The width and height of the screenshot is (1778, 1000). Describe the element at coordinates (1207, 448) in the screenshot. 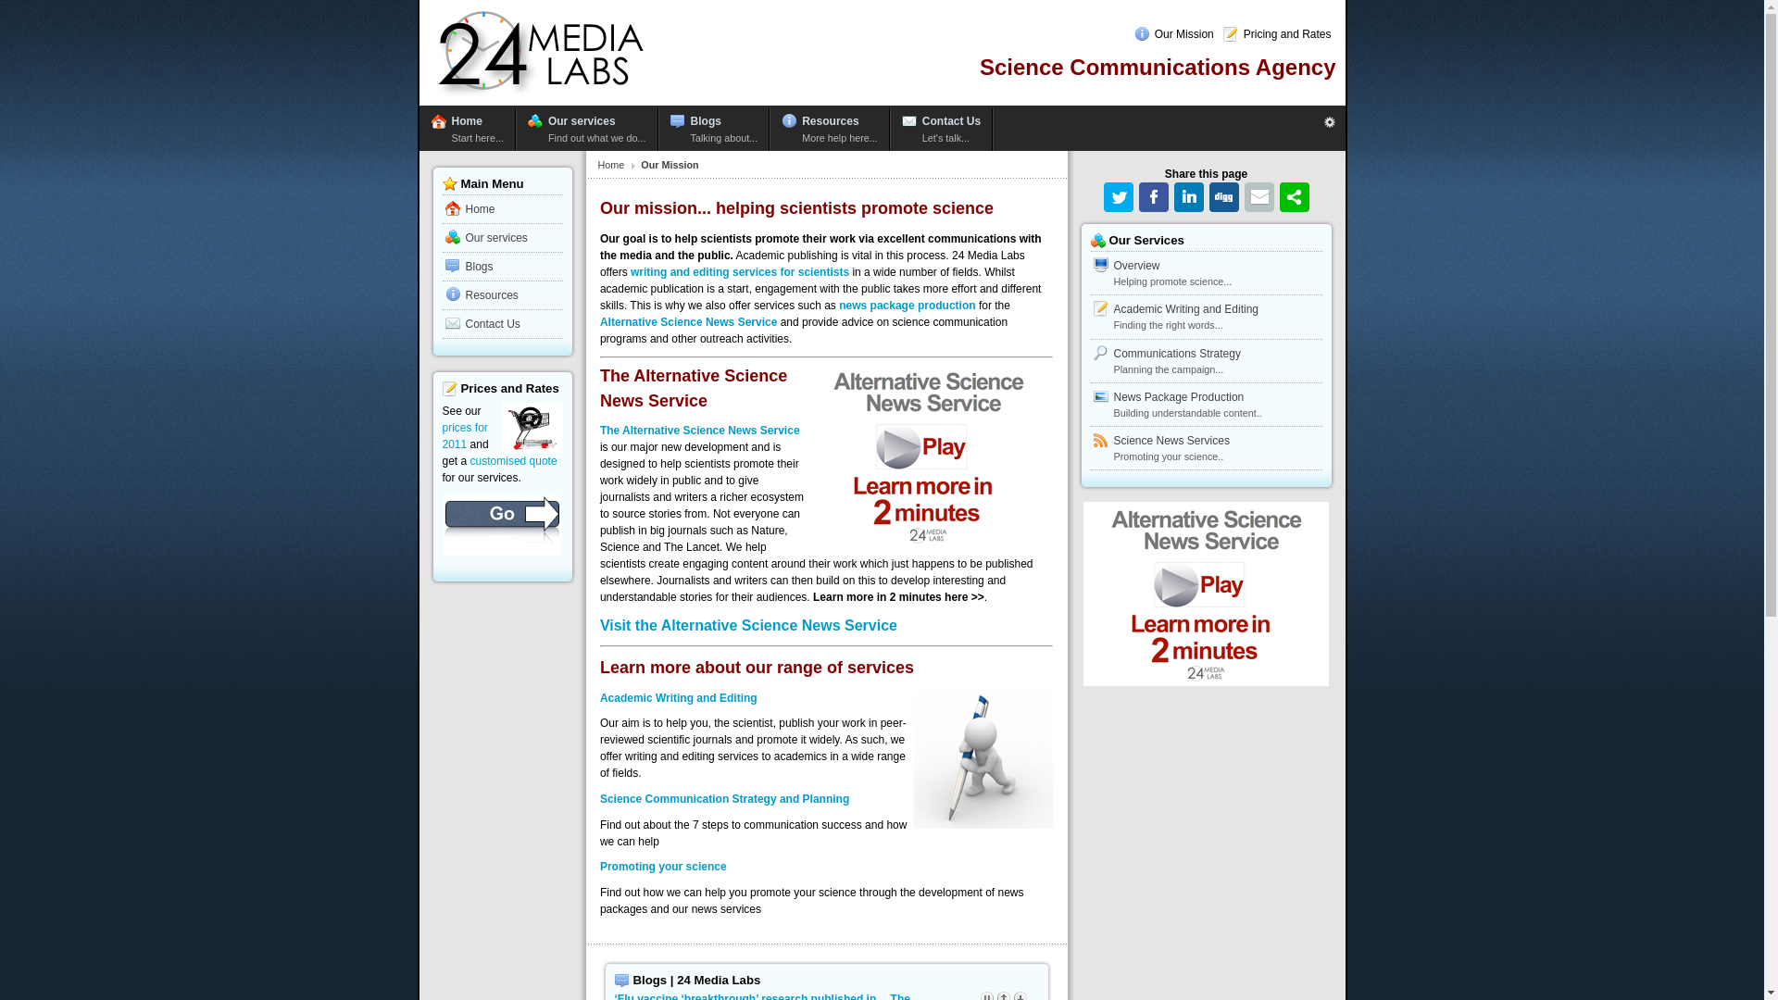

I see `Science News Services
Promoting your science..` at that location.